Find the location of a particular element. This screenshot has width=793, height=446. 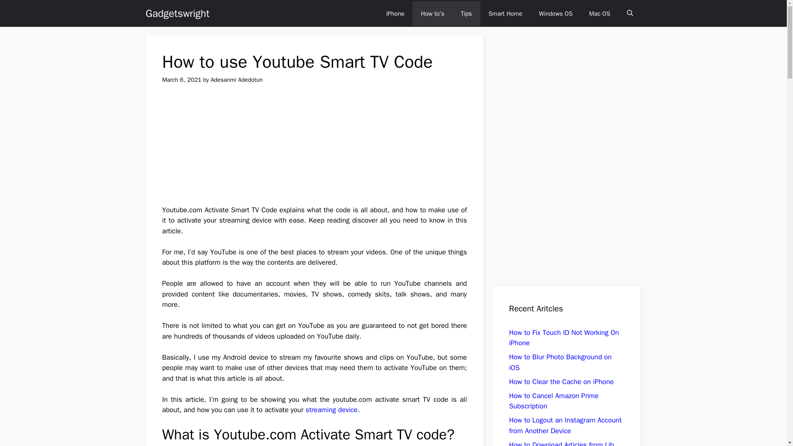

Gadgetswright is located at coordinates (177, 13).